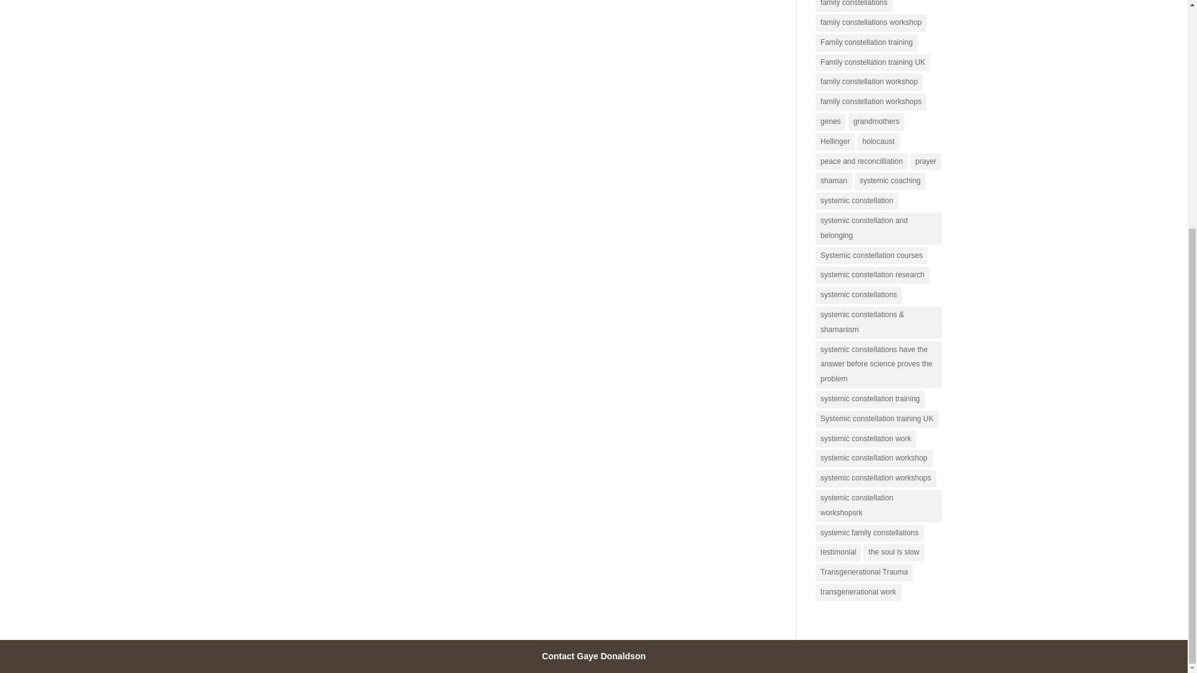 The image size is (1197, 673). I want to click on Family constellation training, so click(867, 43).